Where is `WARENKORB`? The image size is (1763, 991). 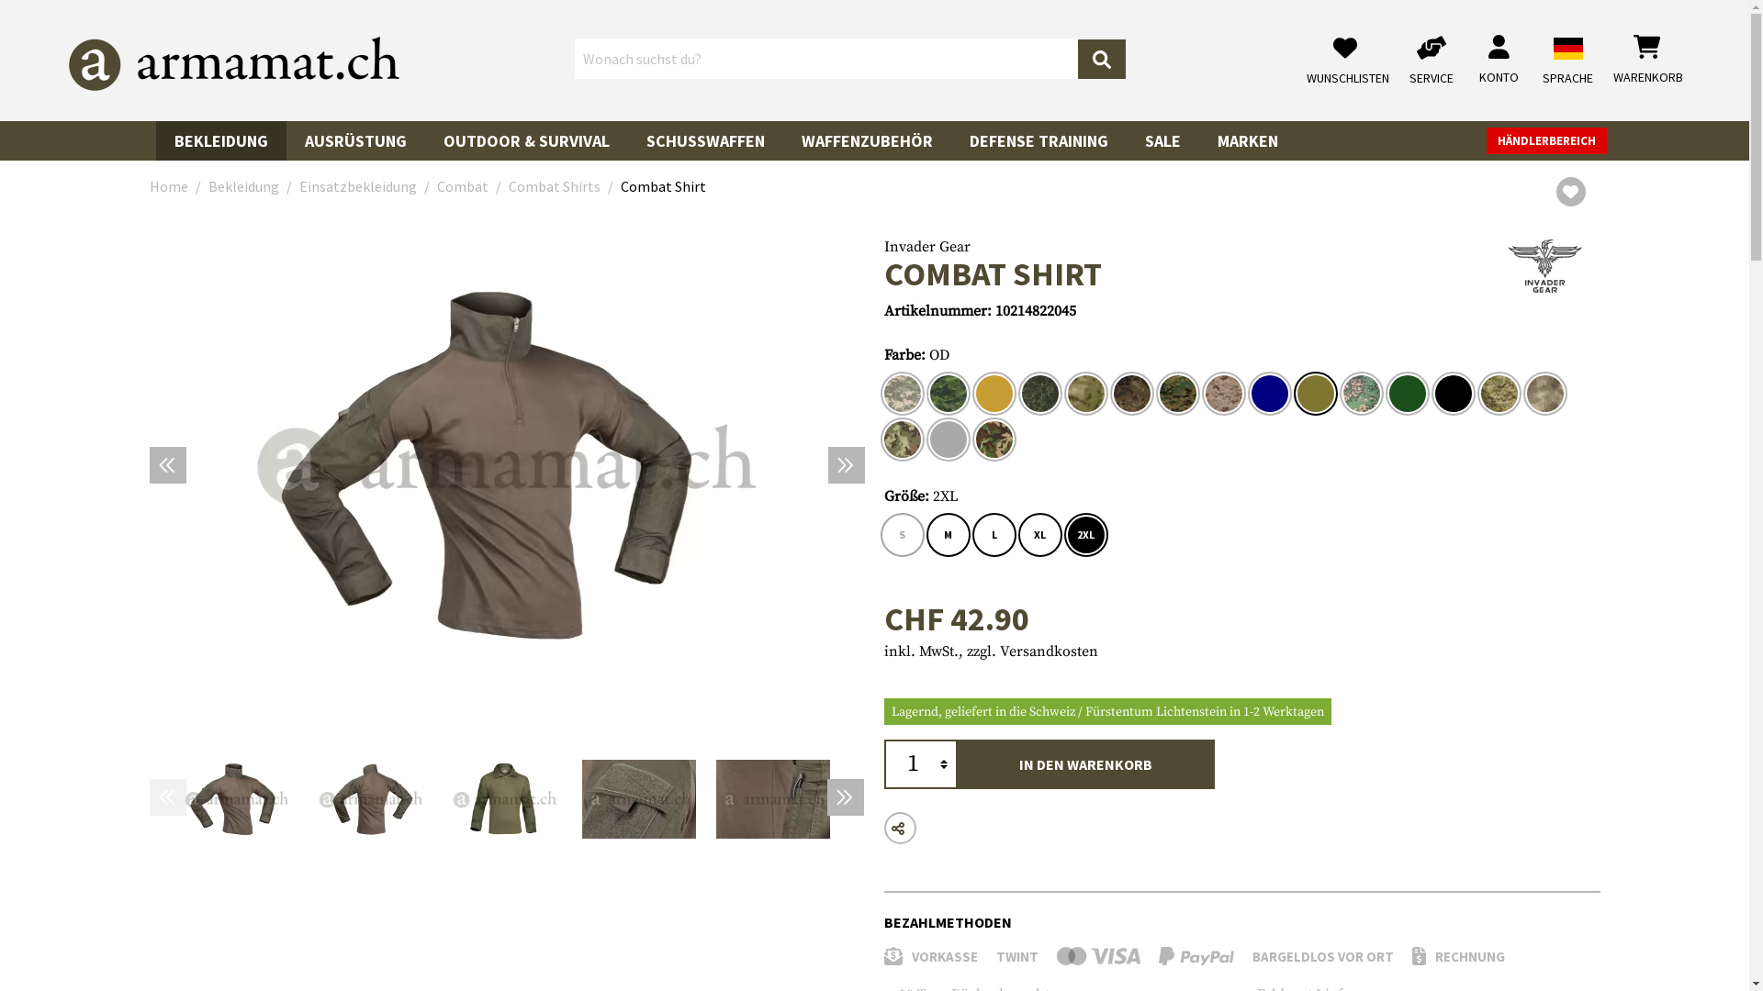
WARENKORB is located at coordinates (1648, 61).